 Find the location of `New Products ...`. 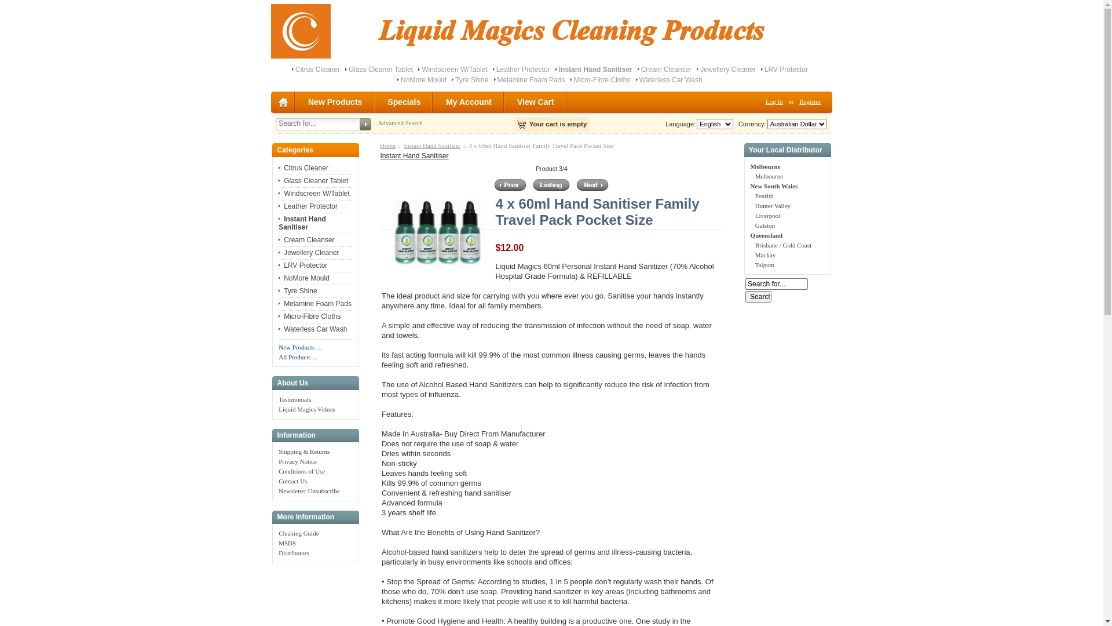

New Products ... is located at coordinates (300, 347).